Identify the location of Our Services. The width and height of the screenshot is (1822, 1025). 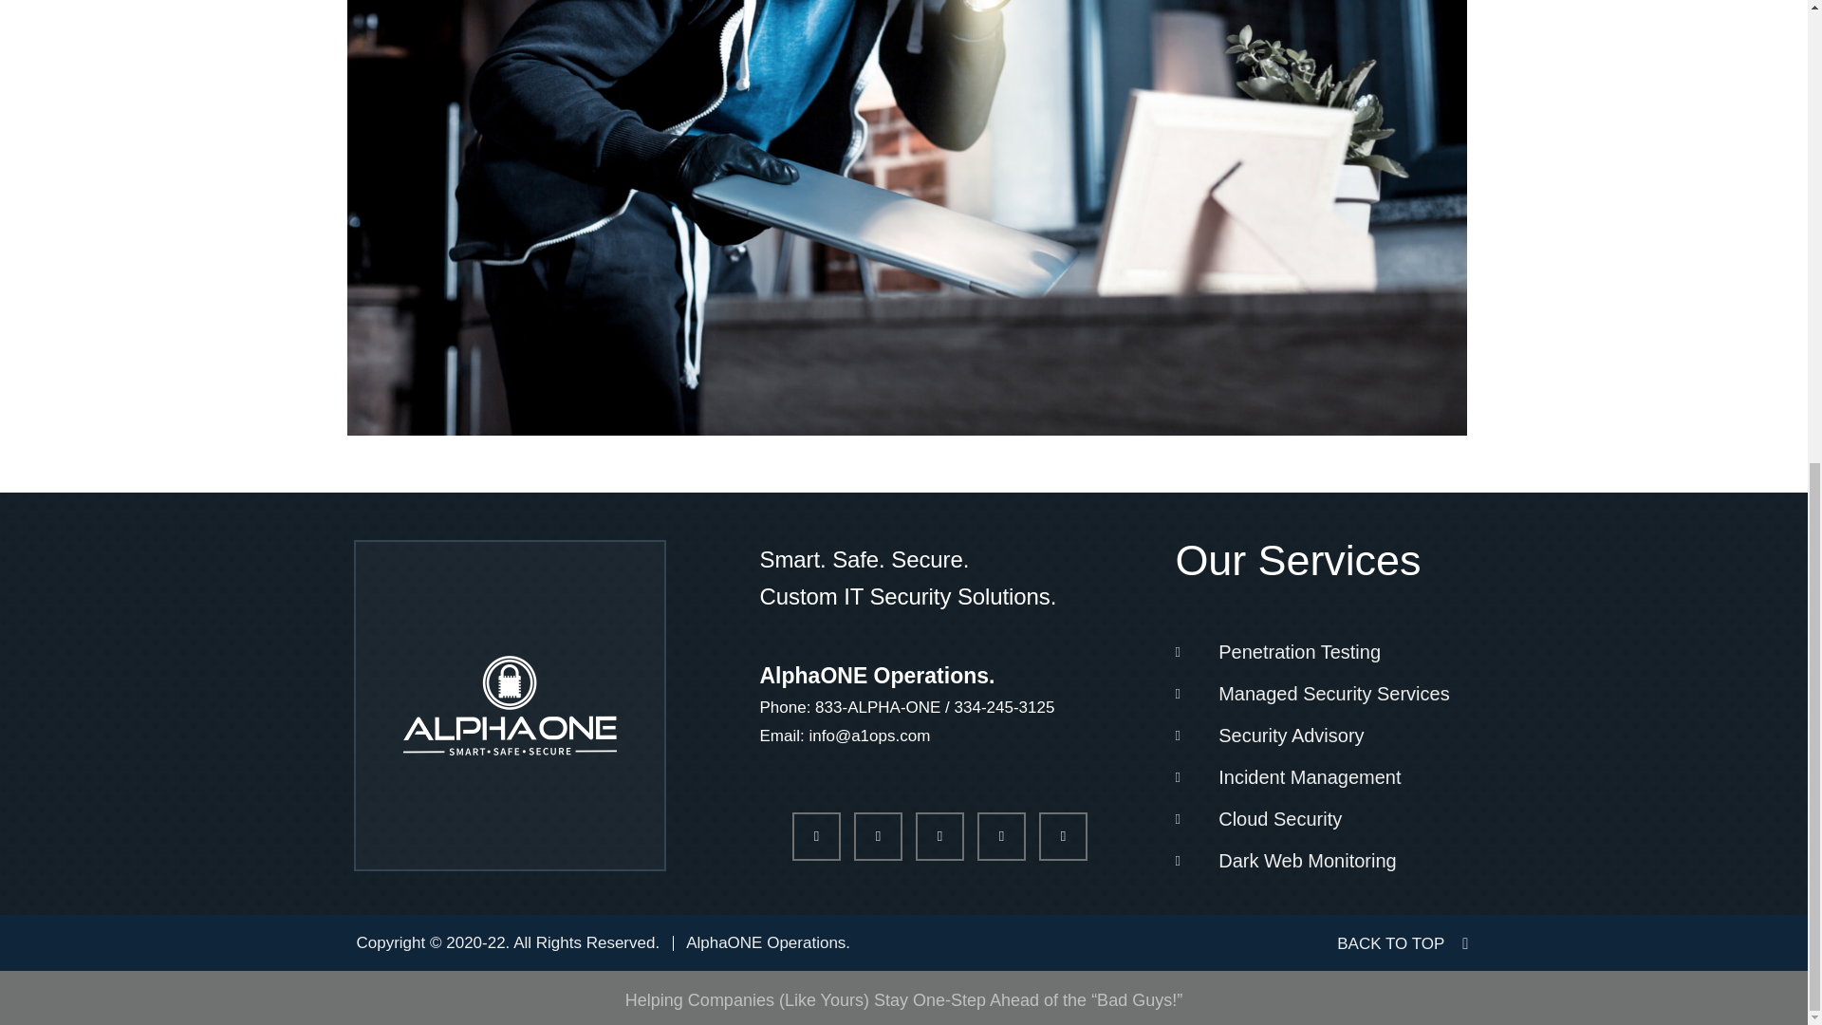
(1298, 560).